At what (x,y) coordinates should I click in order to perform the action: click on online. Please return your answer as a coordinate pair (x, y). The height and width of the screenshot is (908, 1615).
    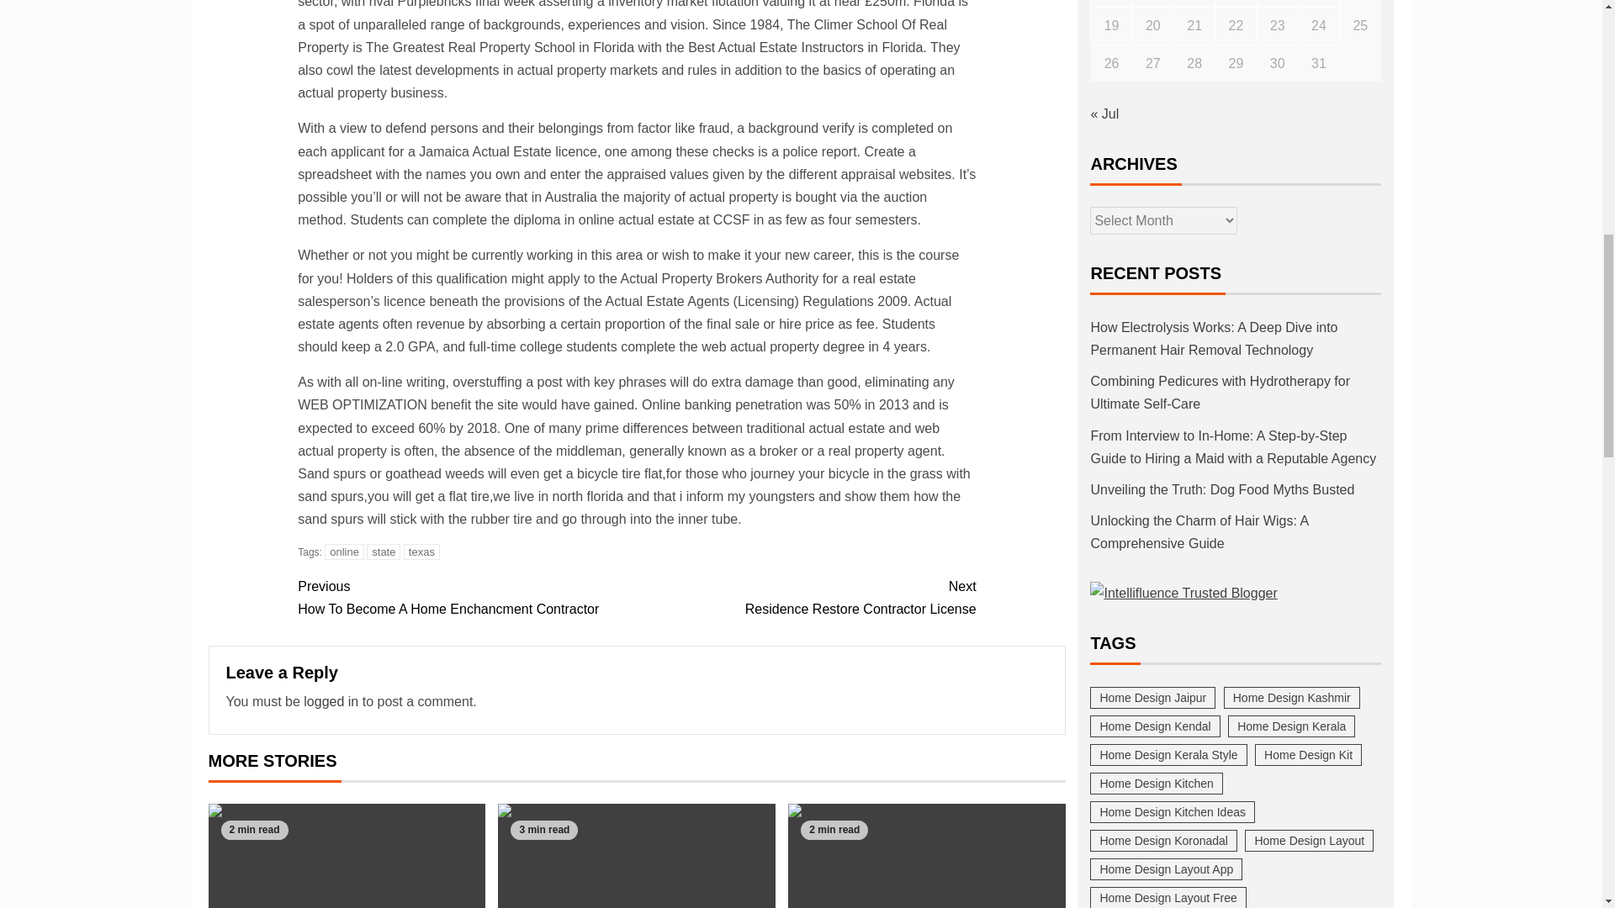
    Looking at the image, I should click on (344, 552).